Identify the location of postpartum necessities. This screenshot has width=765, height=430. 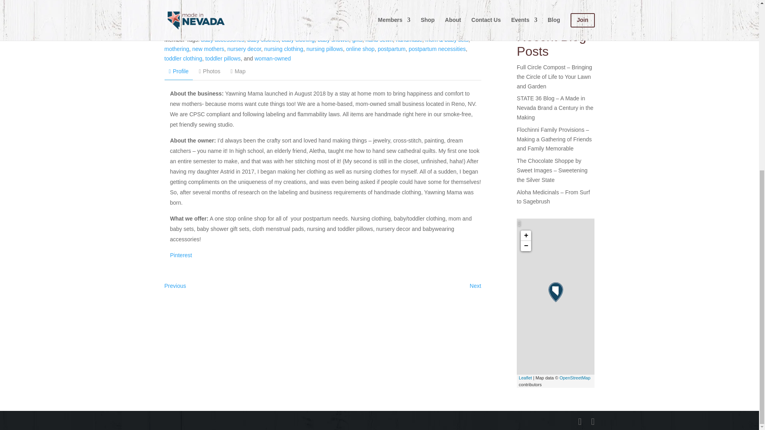
(437, 49).